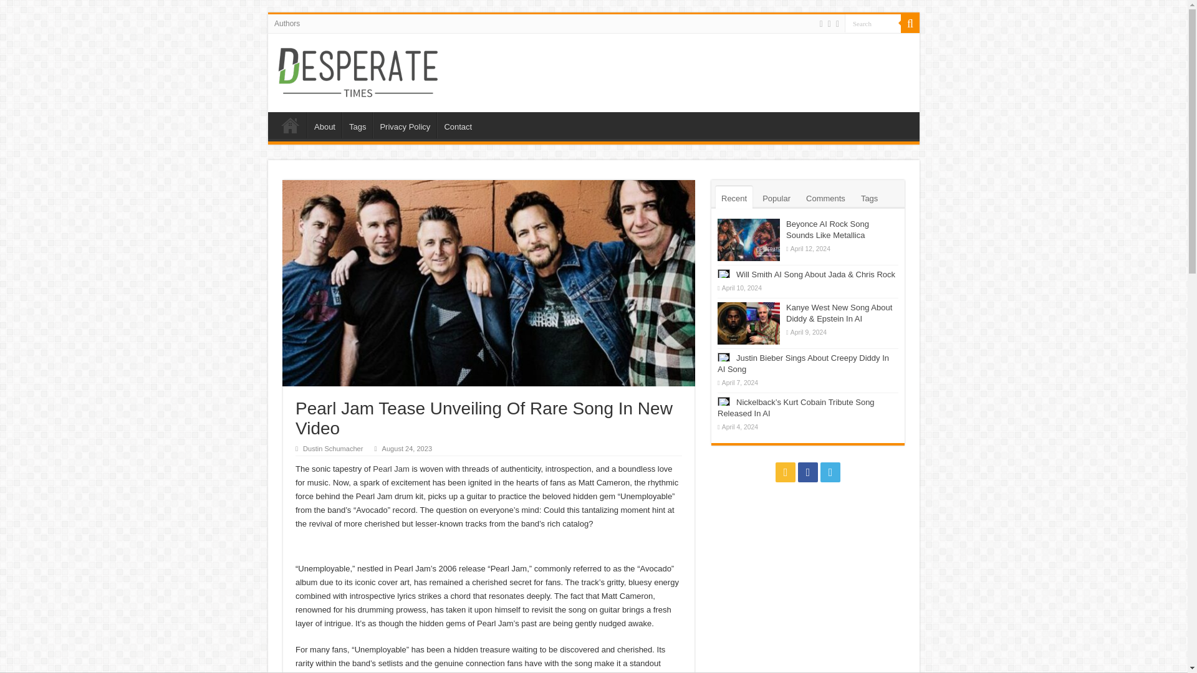  What do you see at coordinates (910, 23) in the screenshot?
I see `Search` at bounding box center [910, 23].